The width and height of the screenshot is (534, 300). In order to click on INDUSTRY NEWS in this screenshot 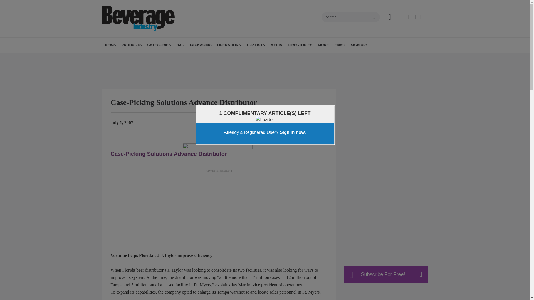, I will do `click(142, 57)`.